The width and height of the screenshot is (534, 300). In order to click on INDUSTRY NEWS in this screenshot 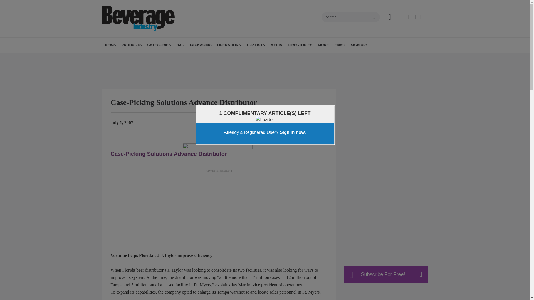, I will do `click(142, 57)`.